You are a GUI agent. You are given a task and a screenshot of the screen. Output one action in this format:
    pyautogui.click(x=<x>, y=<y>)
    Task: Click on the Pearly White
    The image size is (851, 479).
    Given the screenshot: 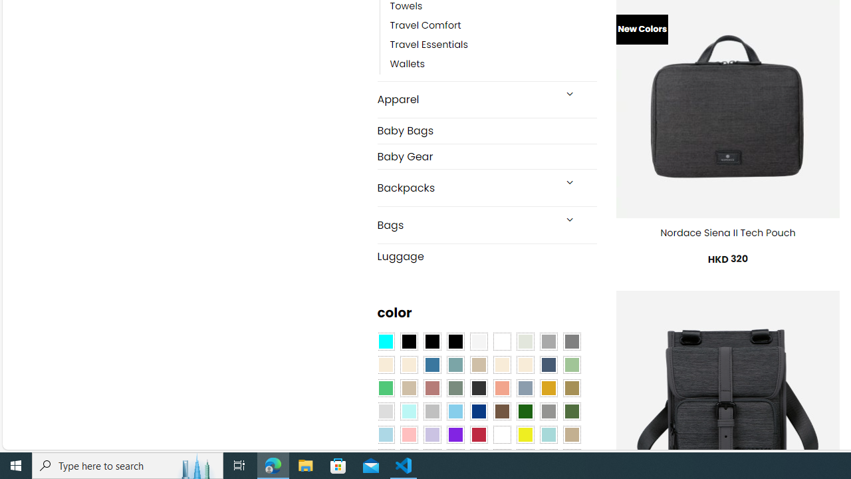 What is the action you would take?
    pyautogui.click(x=479, y=342)
    